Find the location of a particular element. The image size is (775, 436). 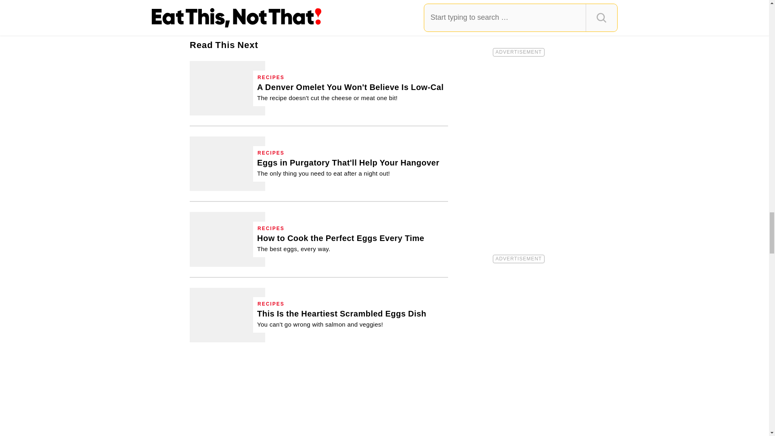

A Healthier Denver Omelet Recipe is located at coordinates (350, 92).